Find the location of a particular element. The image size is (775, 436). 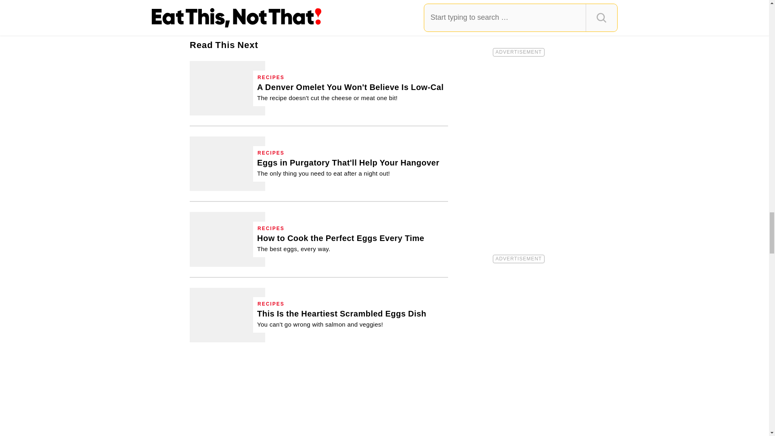

A Healthier Denver Omelet Recipe is located at coordinates (350, 92).